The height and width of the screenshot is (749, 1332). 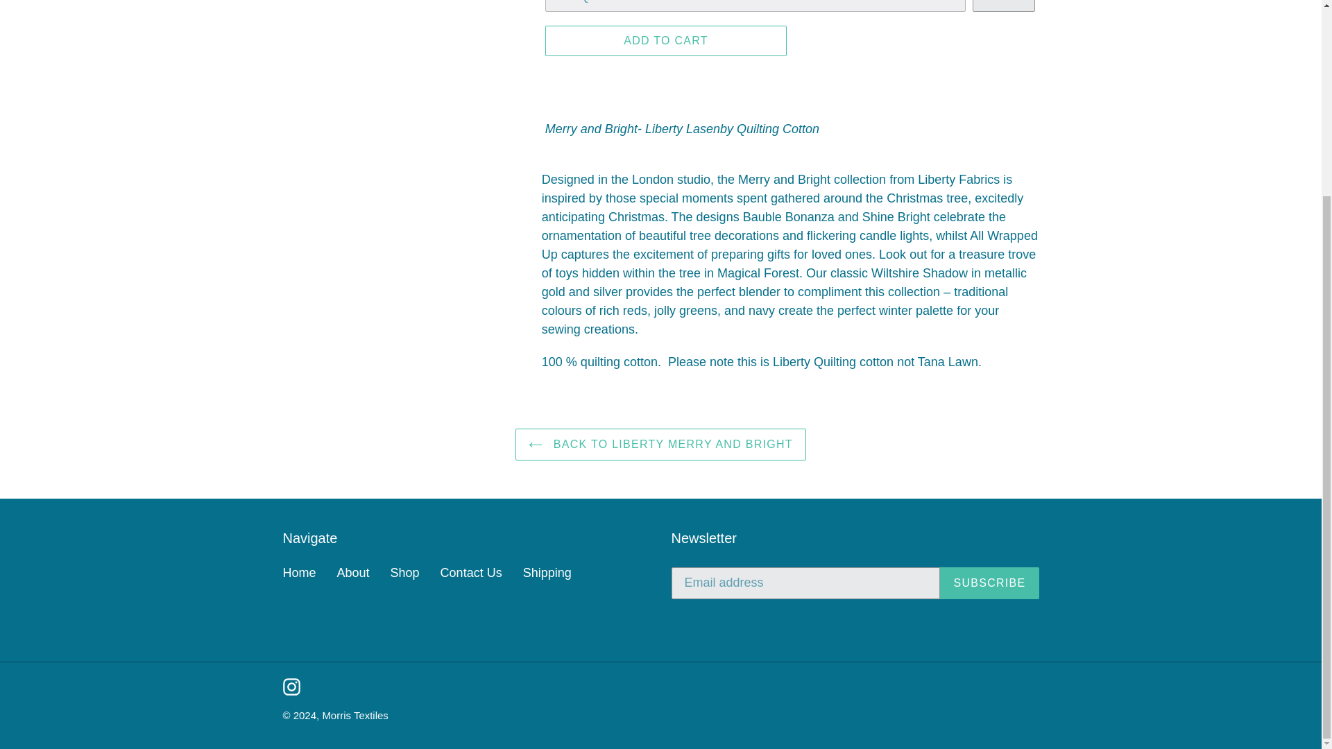 What do you see at coordinates (355, 715) in the screenshot?
I see `Morris Textiles` at bounding box center [355, 715].